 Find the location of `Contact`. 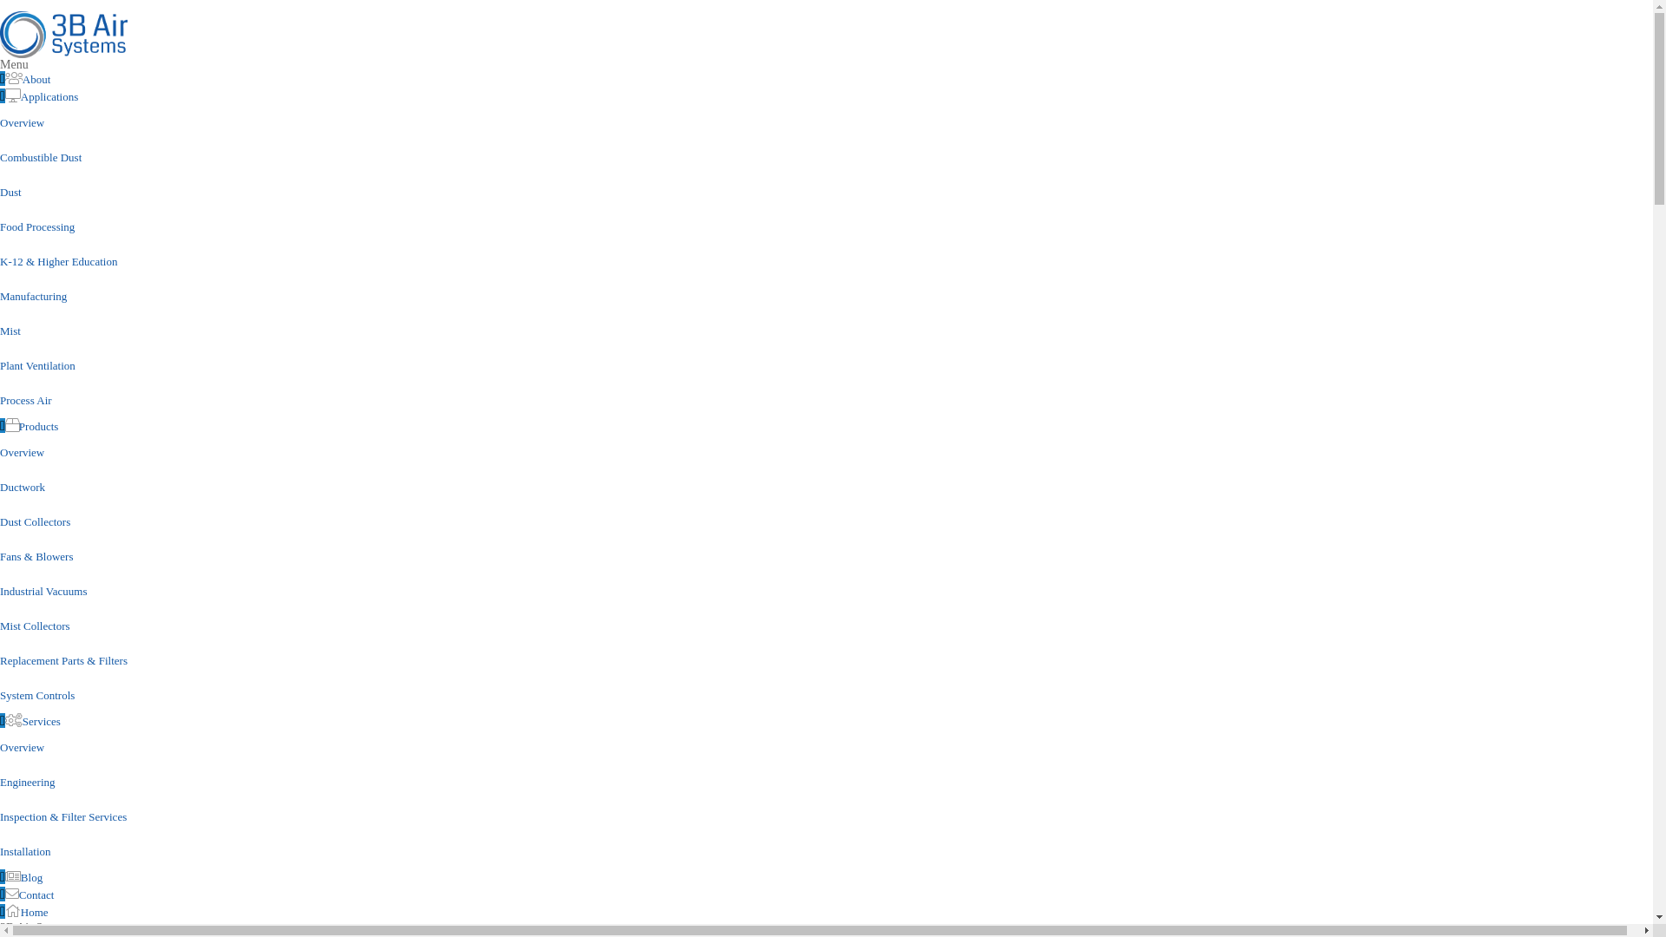

Contact is located at coordinates (36, 895).